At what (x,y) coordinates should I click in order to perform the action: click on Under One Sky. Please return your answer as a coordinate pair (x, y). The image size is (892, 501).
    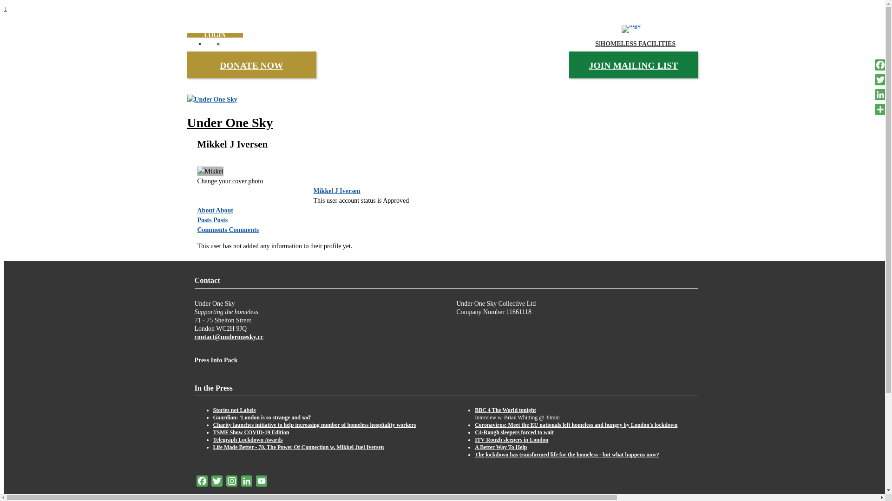
    Looking at the image, I should click on (230, 122).